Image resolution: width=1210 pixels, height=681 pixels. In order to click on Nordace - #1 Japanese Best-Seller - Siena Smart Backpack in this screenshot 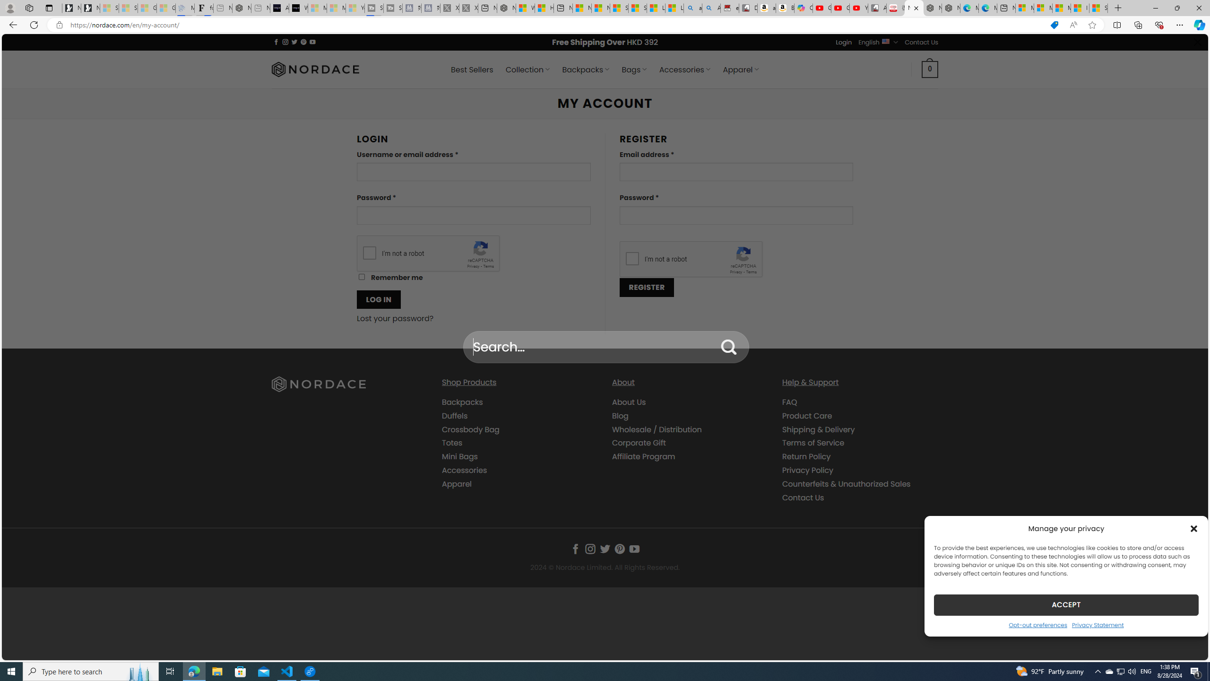, I will do `click(242, 8)`.